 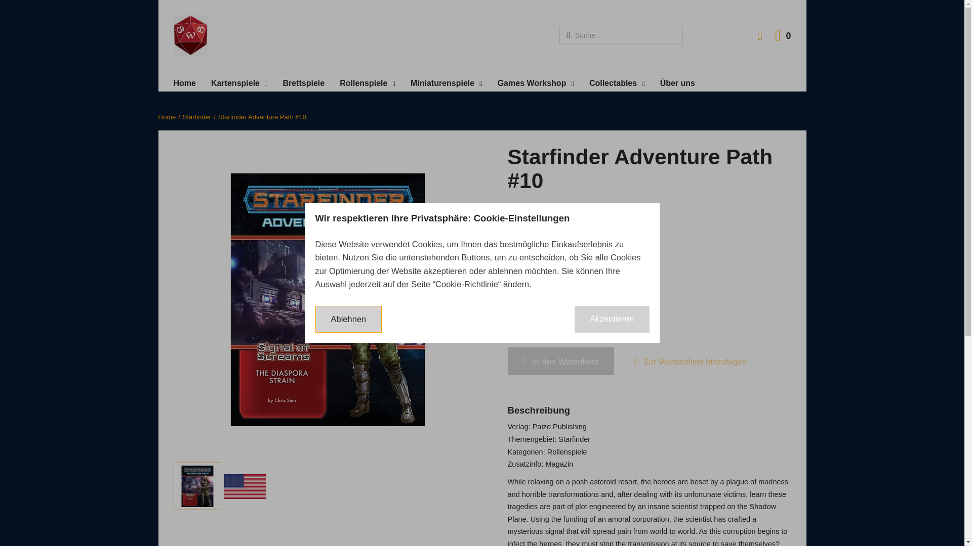 I want to click on 1, so click(x=239, y=84).